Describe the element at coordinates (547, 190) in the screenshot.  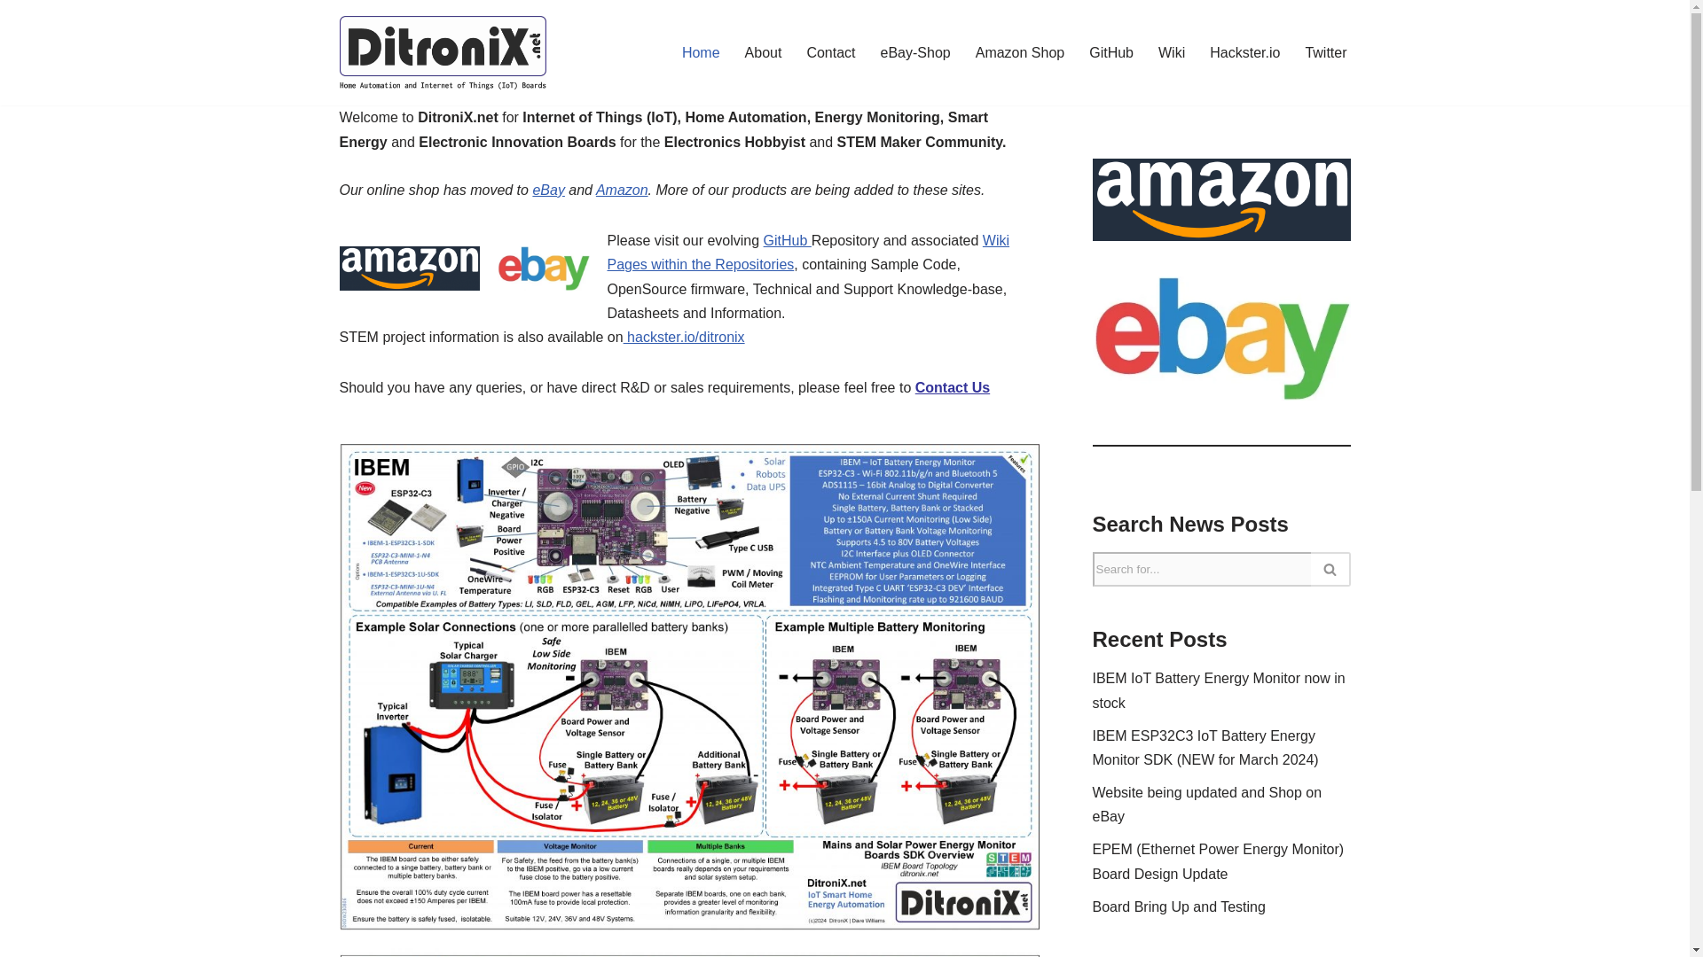
I see `eBay` at that location.